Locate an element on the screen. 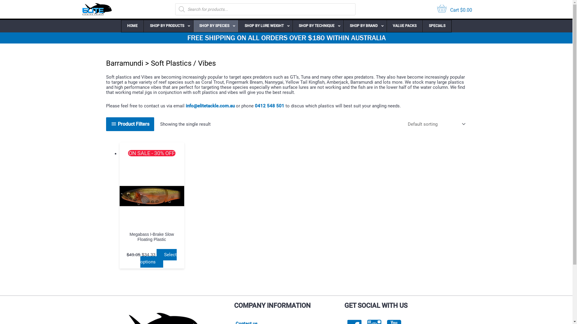 The image size is (577, 324). SPECIALS is located at coordinates (437, 26).